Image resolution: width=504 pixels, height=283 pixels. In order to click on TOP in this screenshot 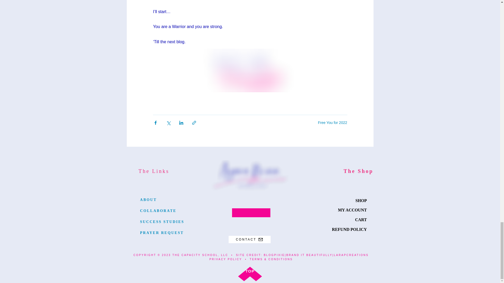, I will do `click(250, 271)`.